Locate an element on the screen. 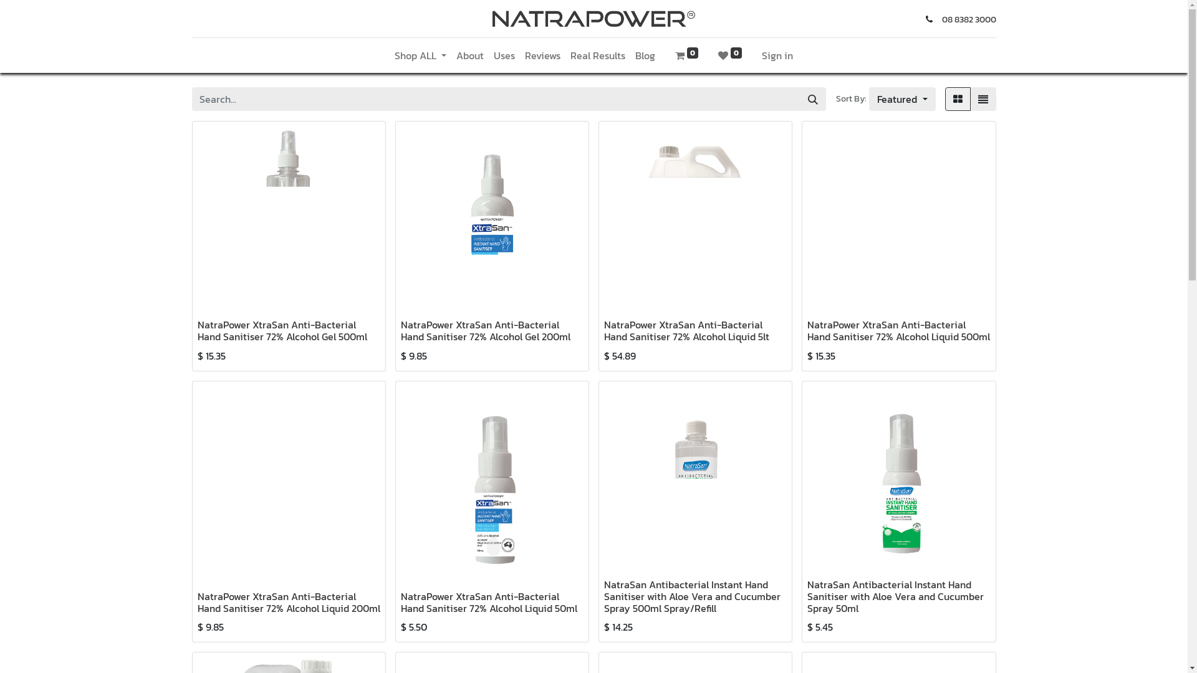  Real Results is located at coordinates (598, 55).